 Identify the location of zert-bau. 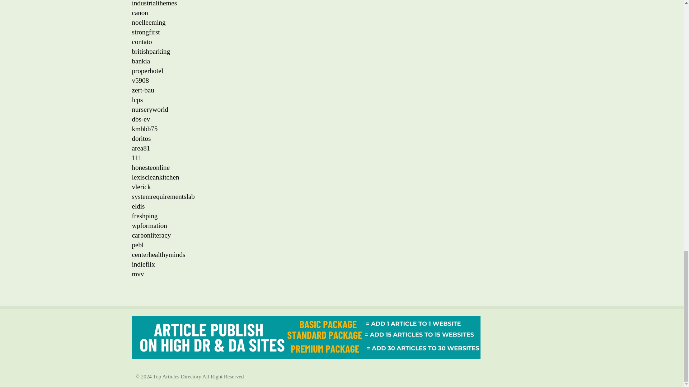
(143, 90).